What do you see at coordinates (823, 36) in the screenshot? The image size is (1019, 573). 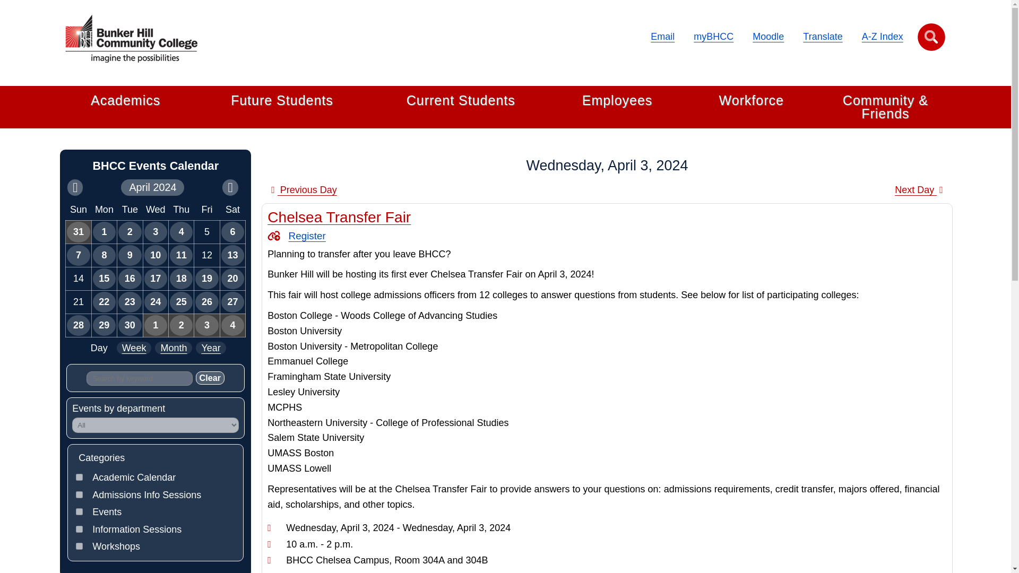 I see `Translate` at bounding box center [823, 36].